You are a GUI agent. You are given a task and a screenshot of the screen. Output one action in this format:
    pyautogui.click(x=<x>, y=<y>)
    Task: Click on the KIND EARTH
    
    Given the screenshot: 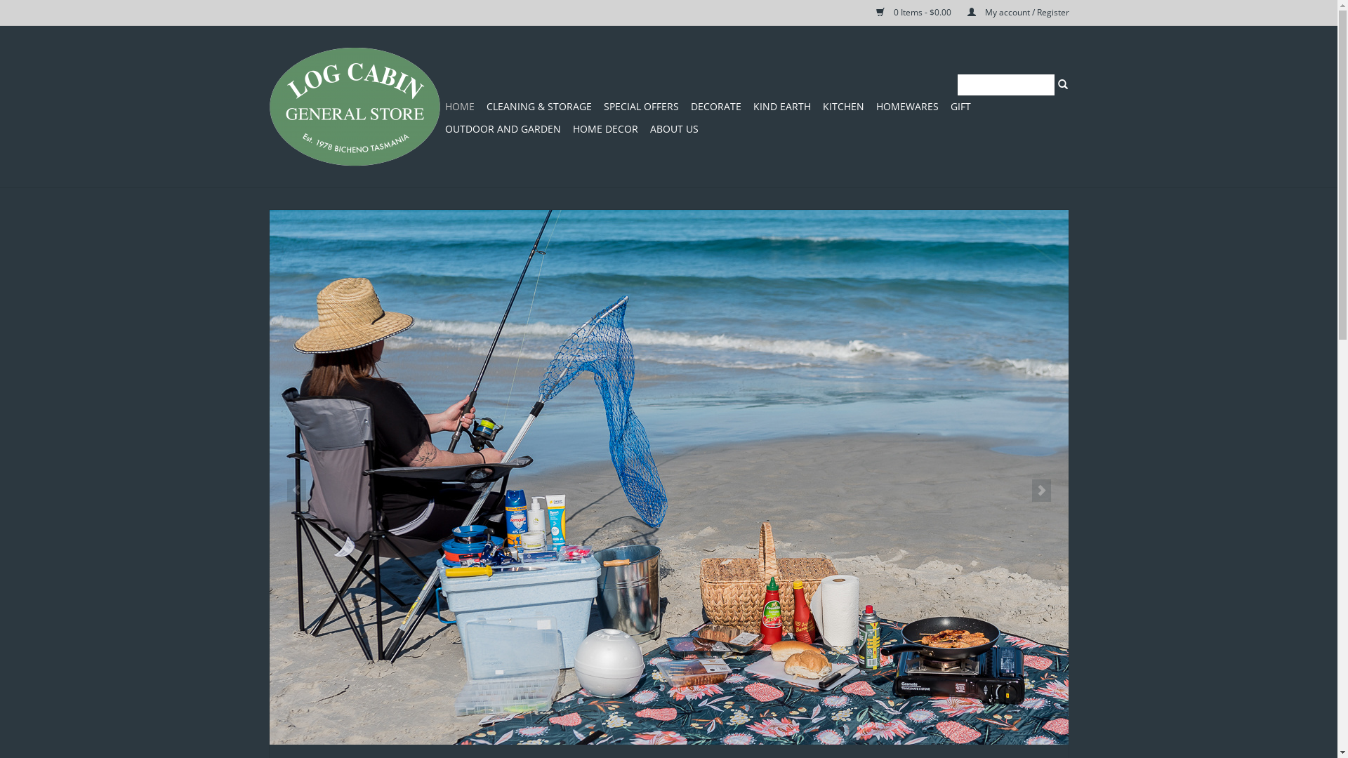 What is the action you would take?
    pyautogui.click(x=781, y=107)
    